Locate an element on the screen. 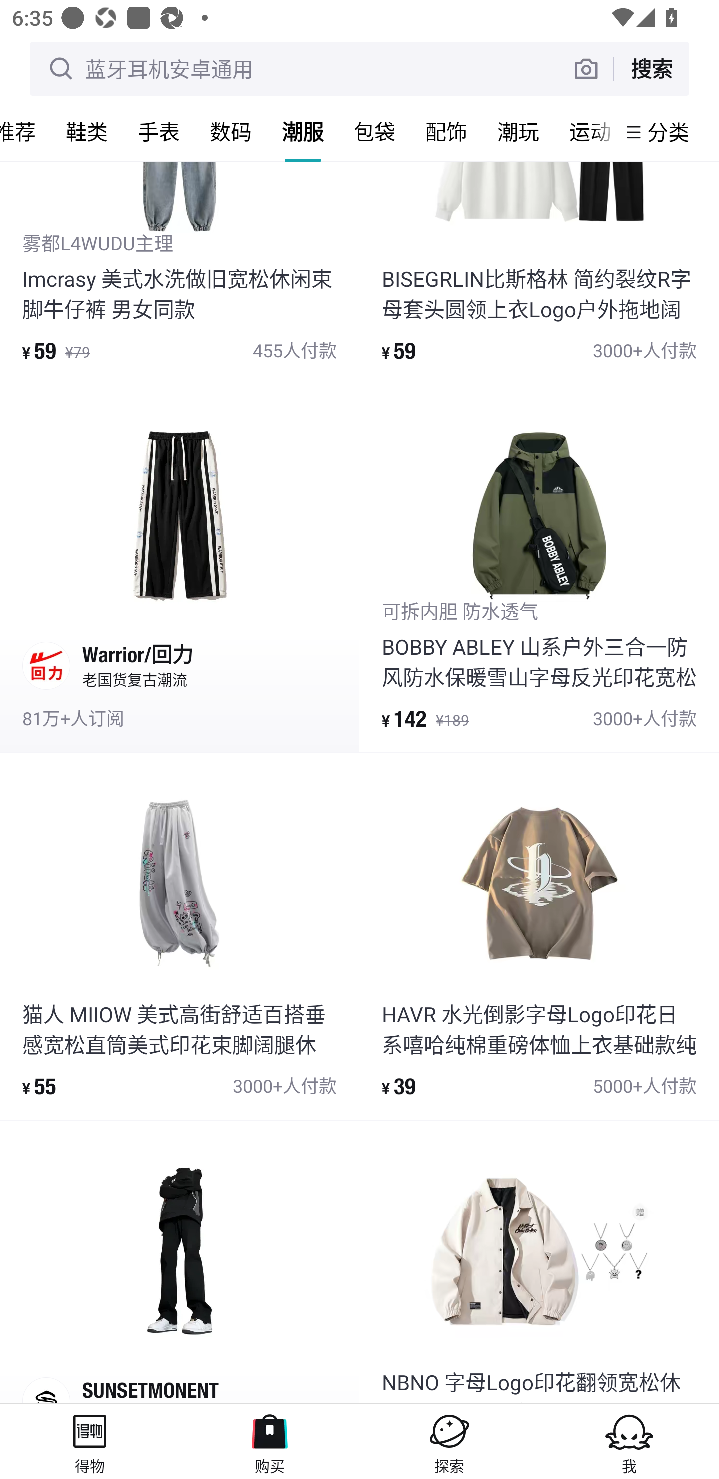  包袋 is located at coordinates (374, 131).